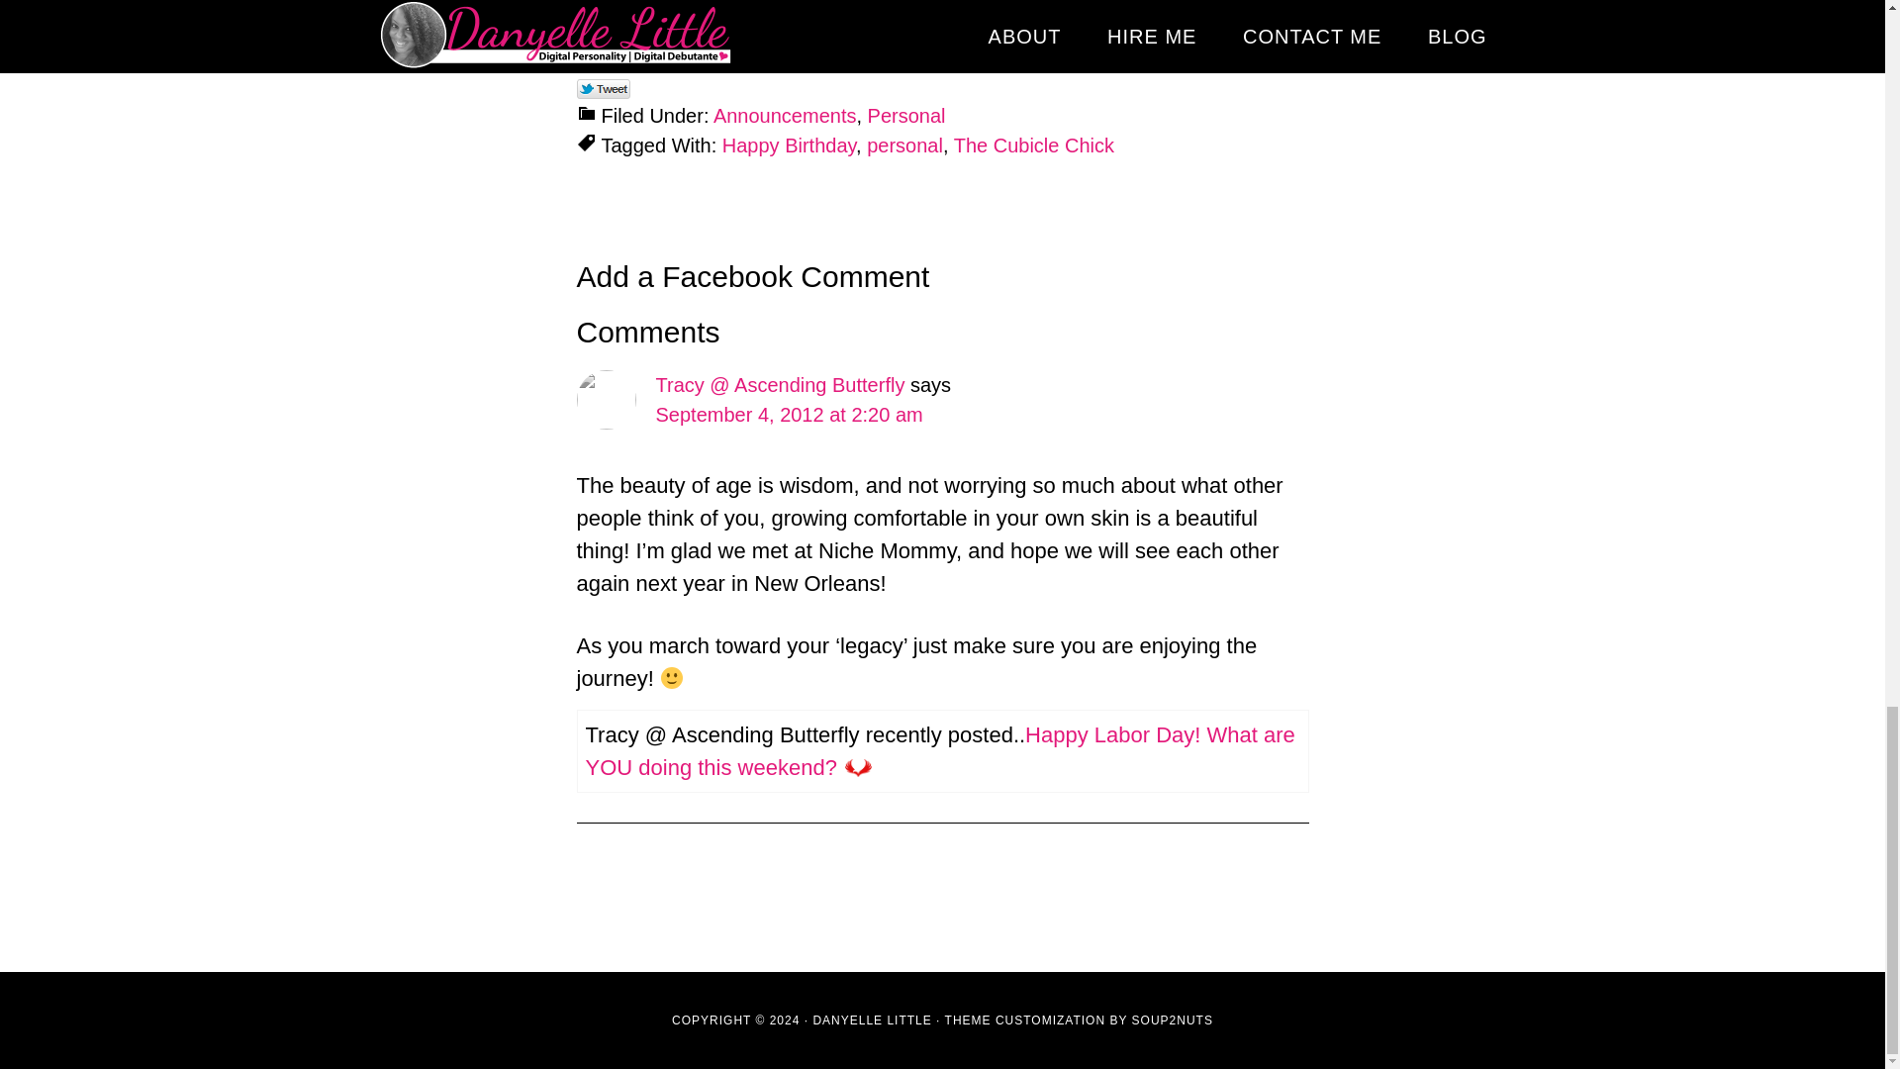  What do you see at coordinates (1033, 145) in the screenshot?
I see `The Cubicle Chick` at bounding box center [1033, 145].